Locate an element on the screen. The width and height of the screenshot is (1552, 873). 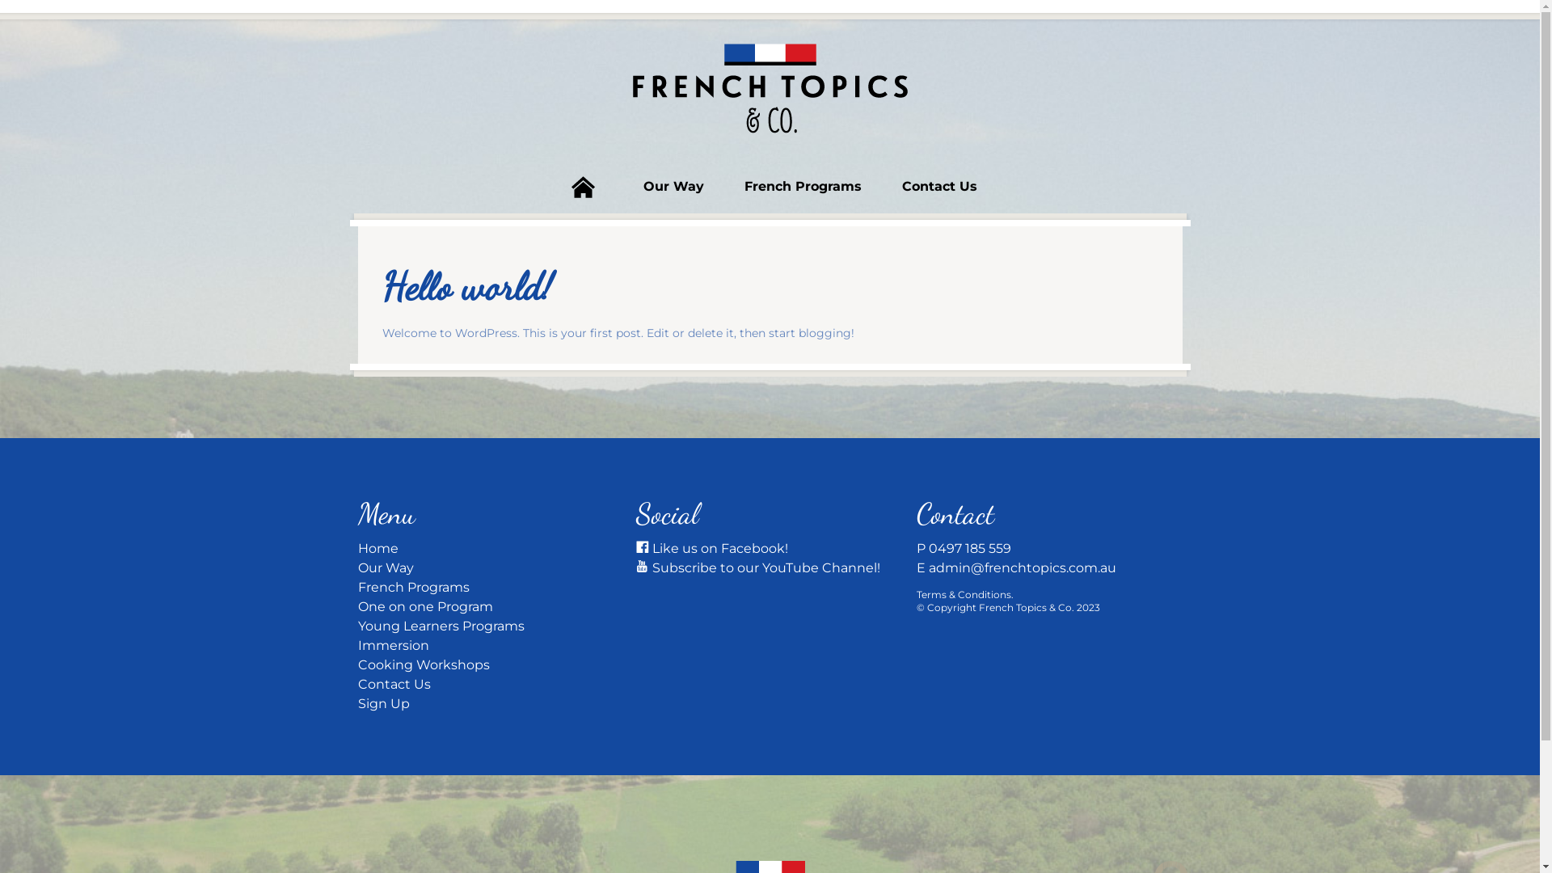
Cooking Workshops is located at coordinates (424, 664).